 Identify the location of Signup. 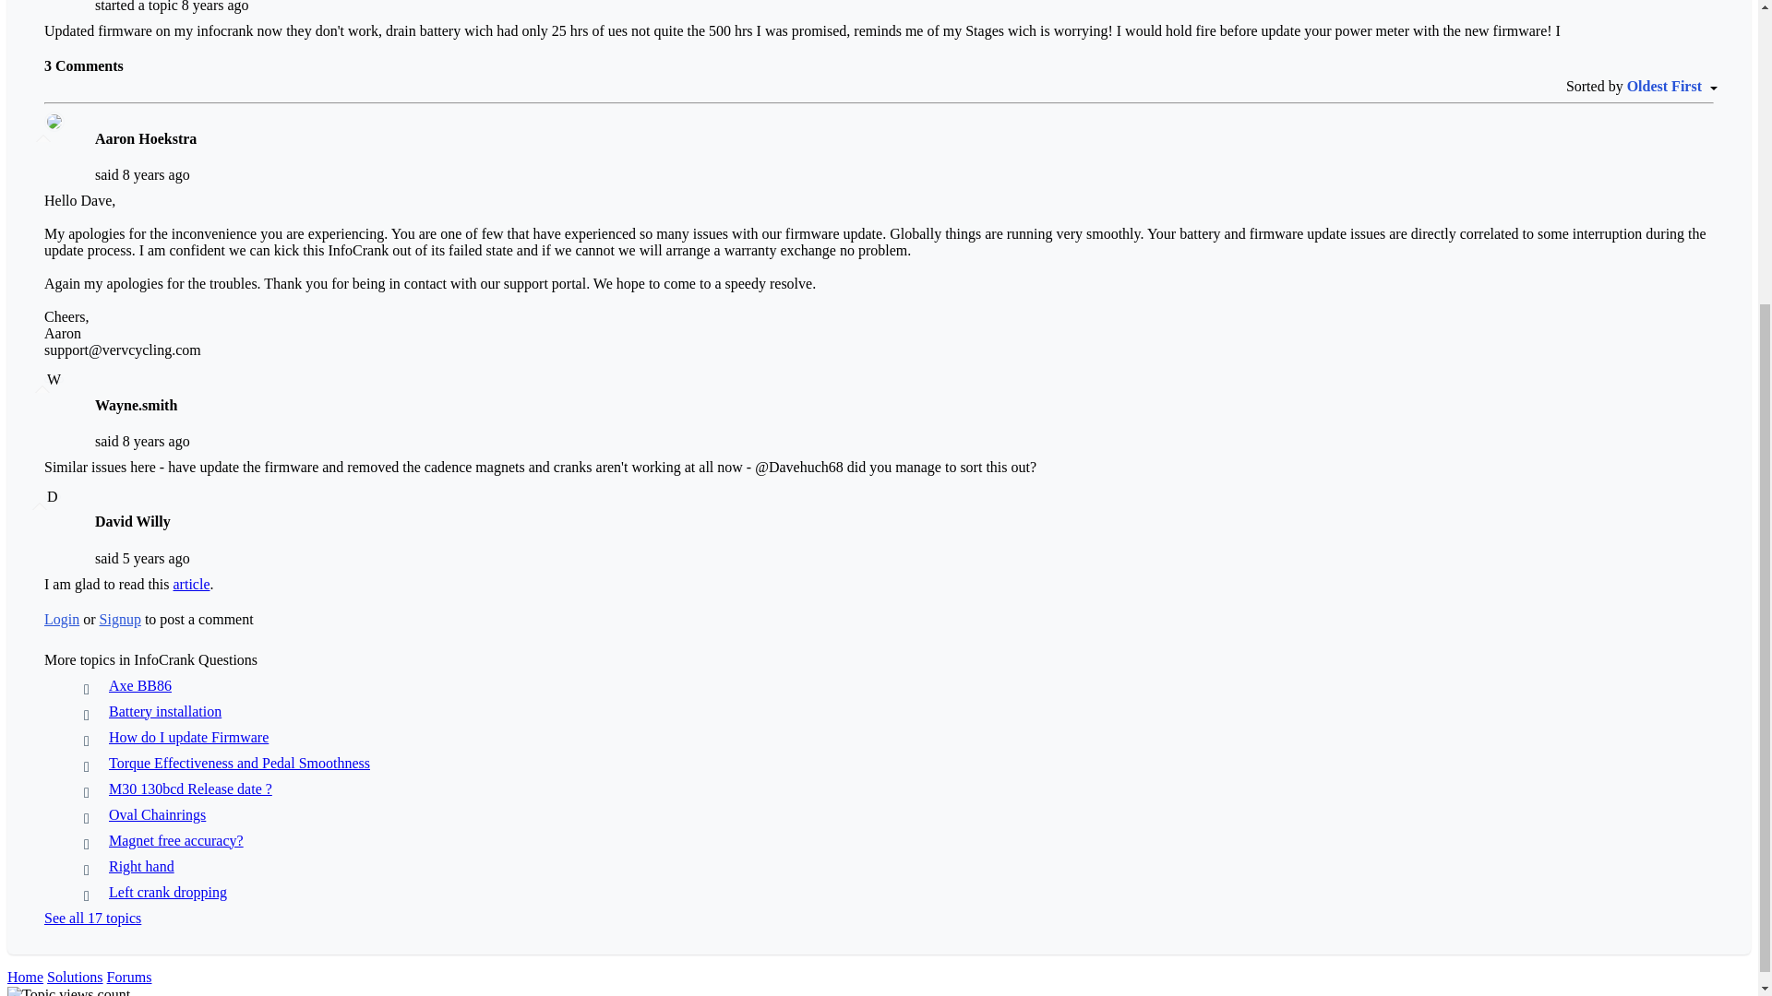
(120, 618).